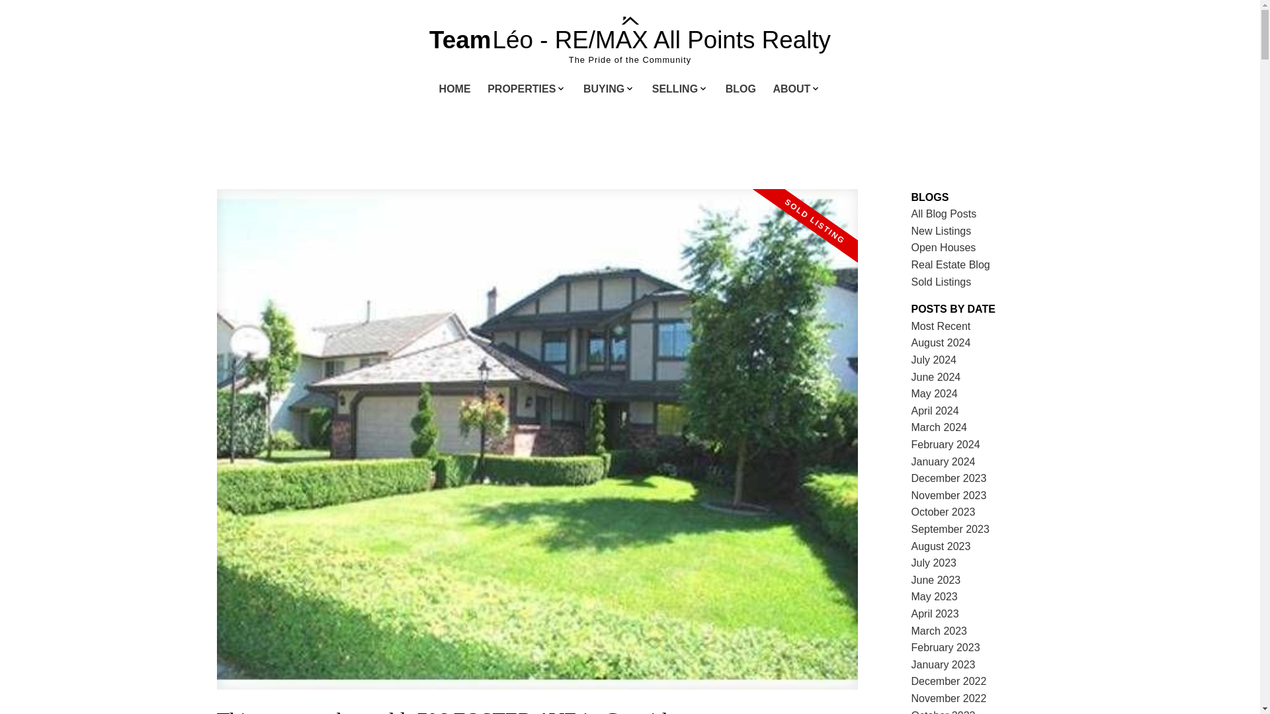 The height and width of the screenshot is (714, 1270). What do you see at coordinates (941, 342) in the screenshot?
I see `August 2024` at bounding box center [941, 342].